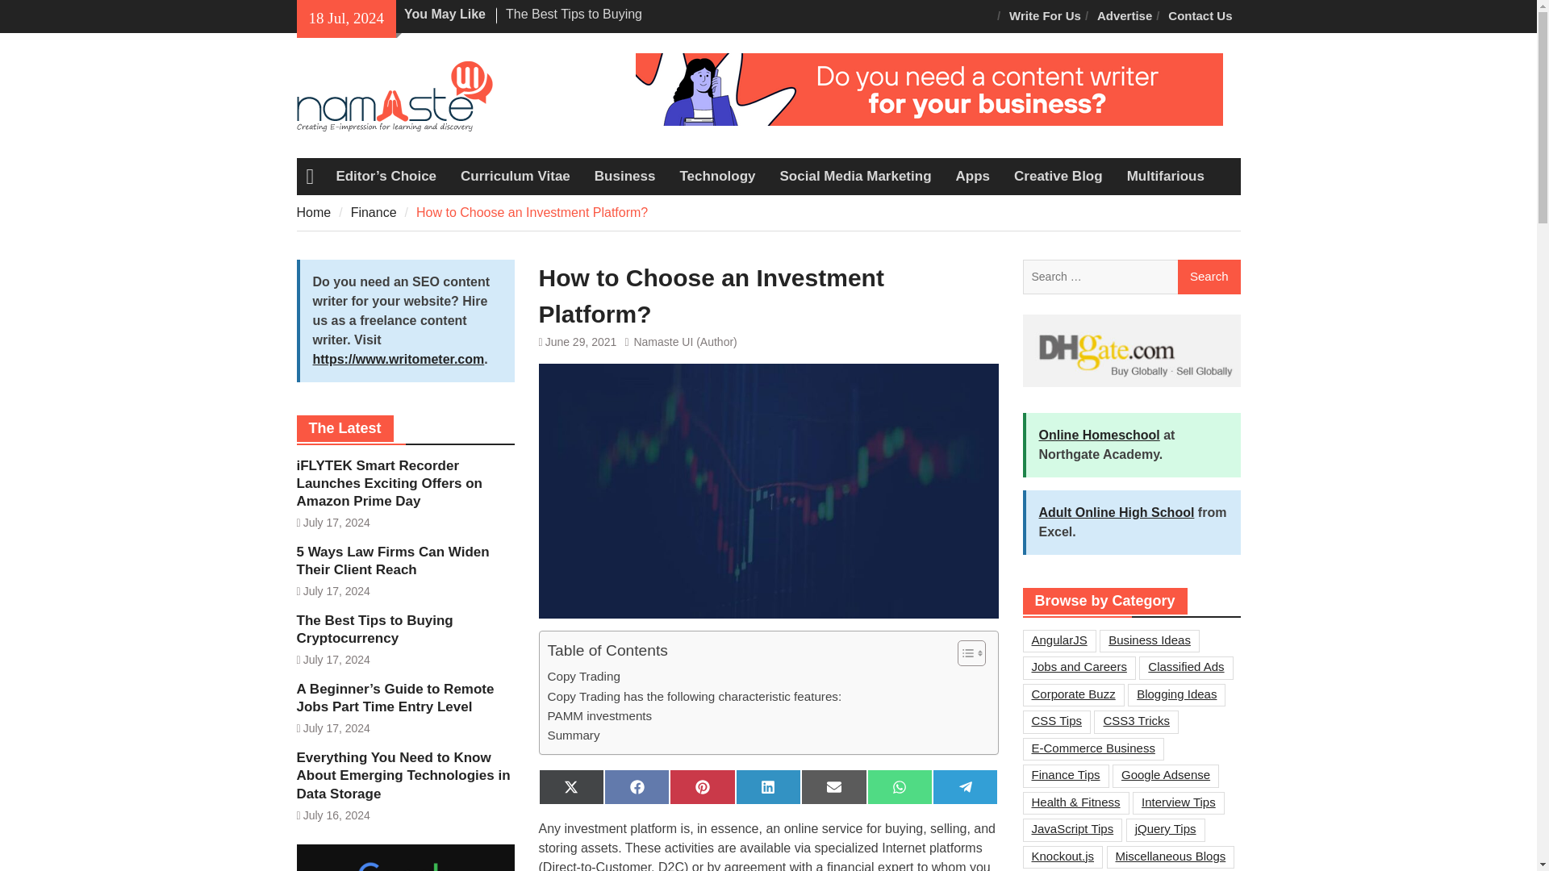  Describe the element at coordinates (624, 176) in the screenshot. I see `Business` at that location.